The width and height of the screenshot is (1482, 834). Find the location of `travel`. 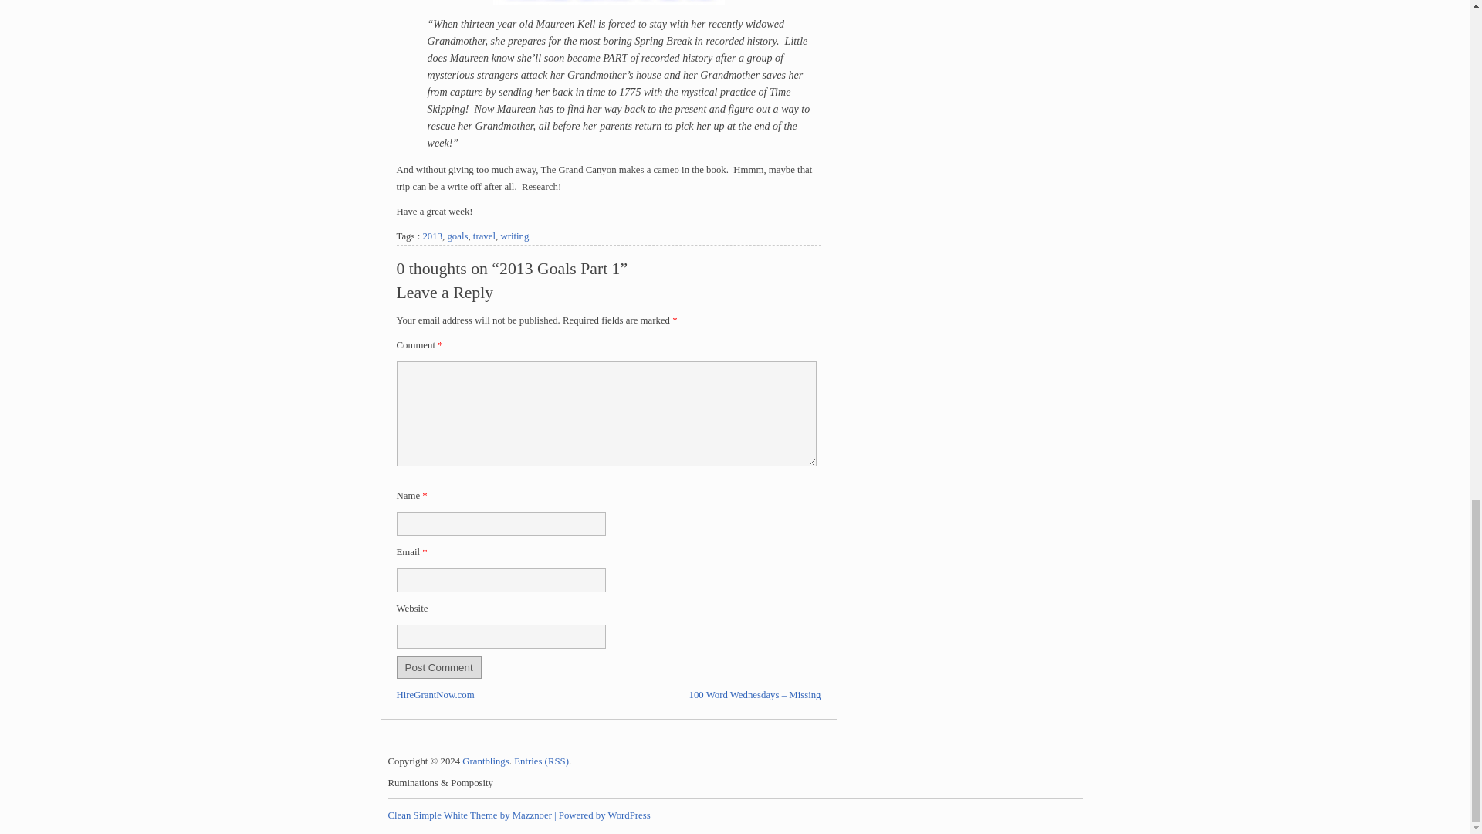

travel is located at coordinates (483, 236).